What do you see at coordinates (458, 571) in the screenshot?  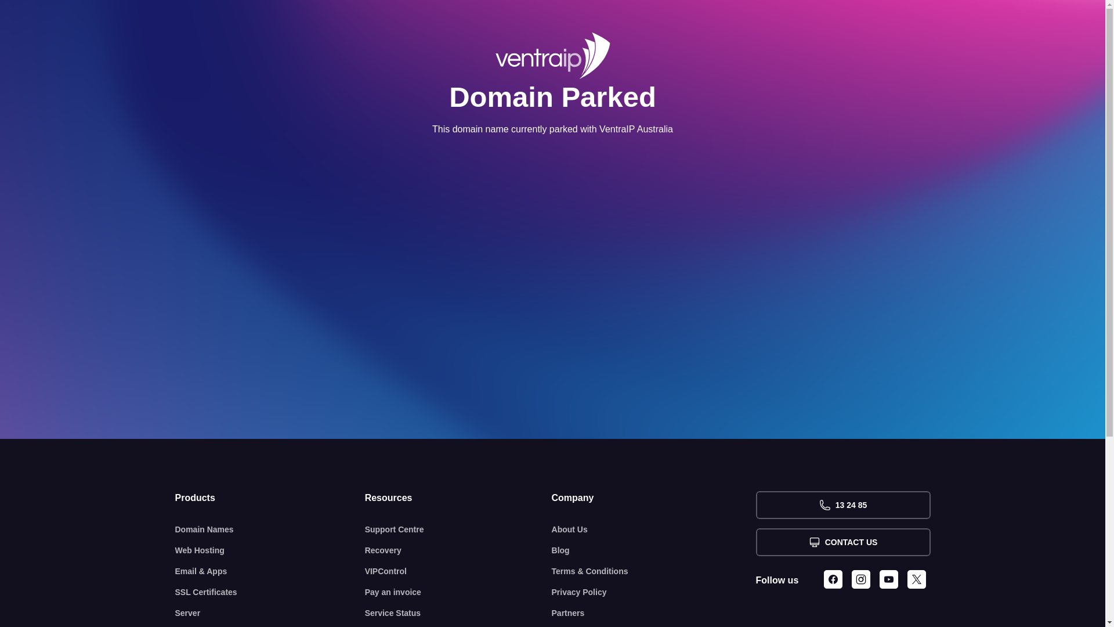 I see `VIPControl` at bounding box center [458, 571].